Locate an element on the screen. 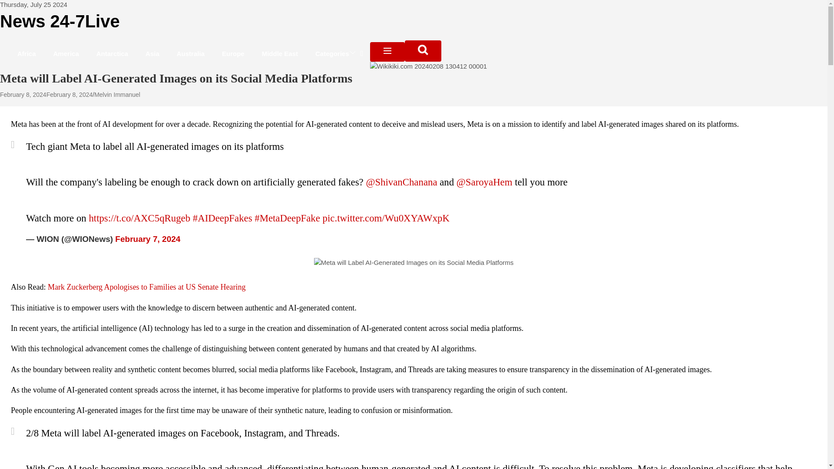  America is located at coordinates (66, 53).